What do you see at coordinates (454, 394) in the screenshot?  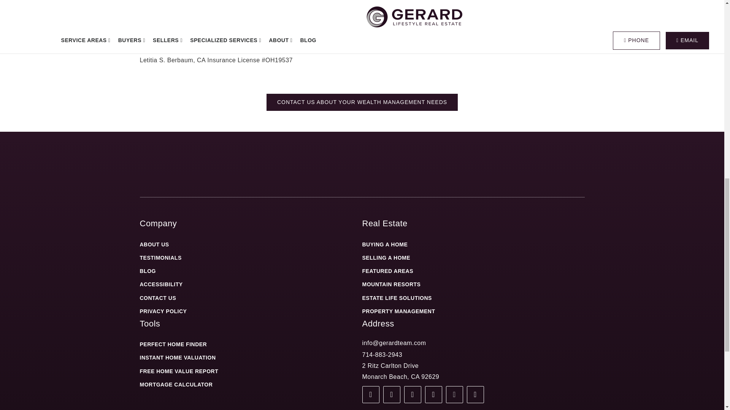 I see `Linkedin Profile` at bounding box center [454, 394].